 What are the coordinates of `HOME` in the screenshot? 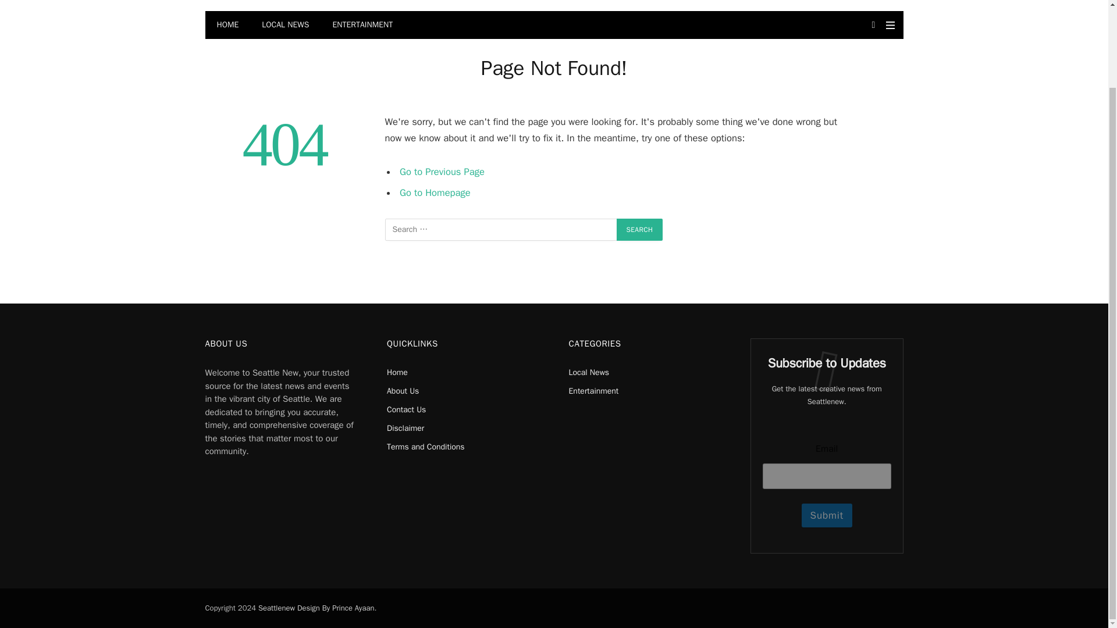 It's located at (227, 24).